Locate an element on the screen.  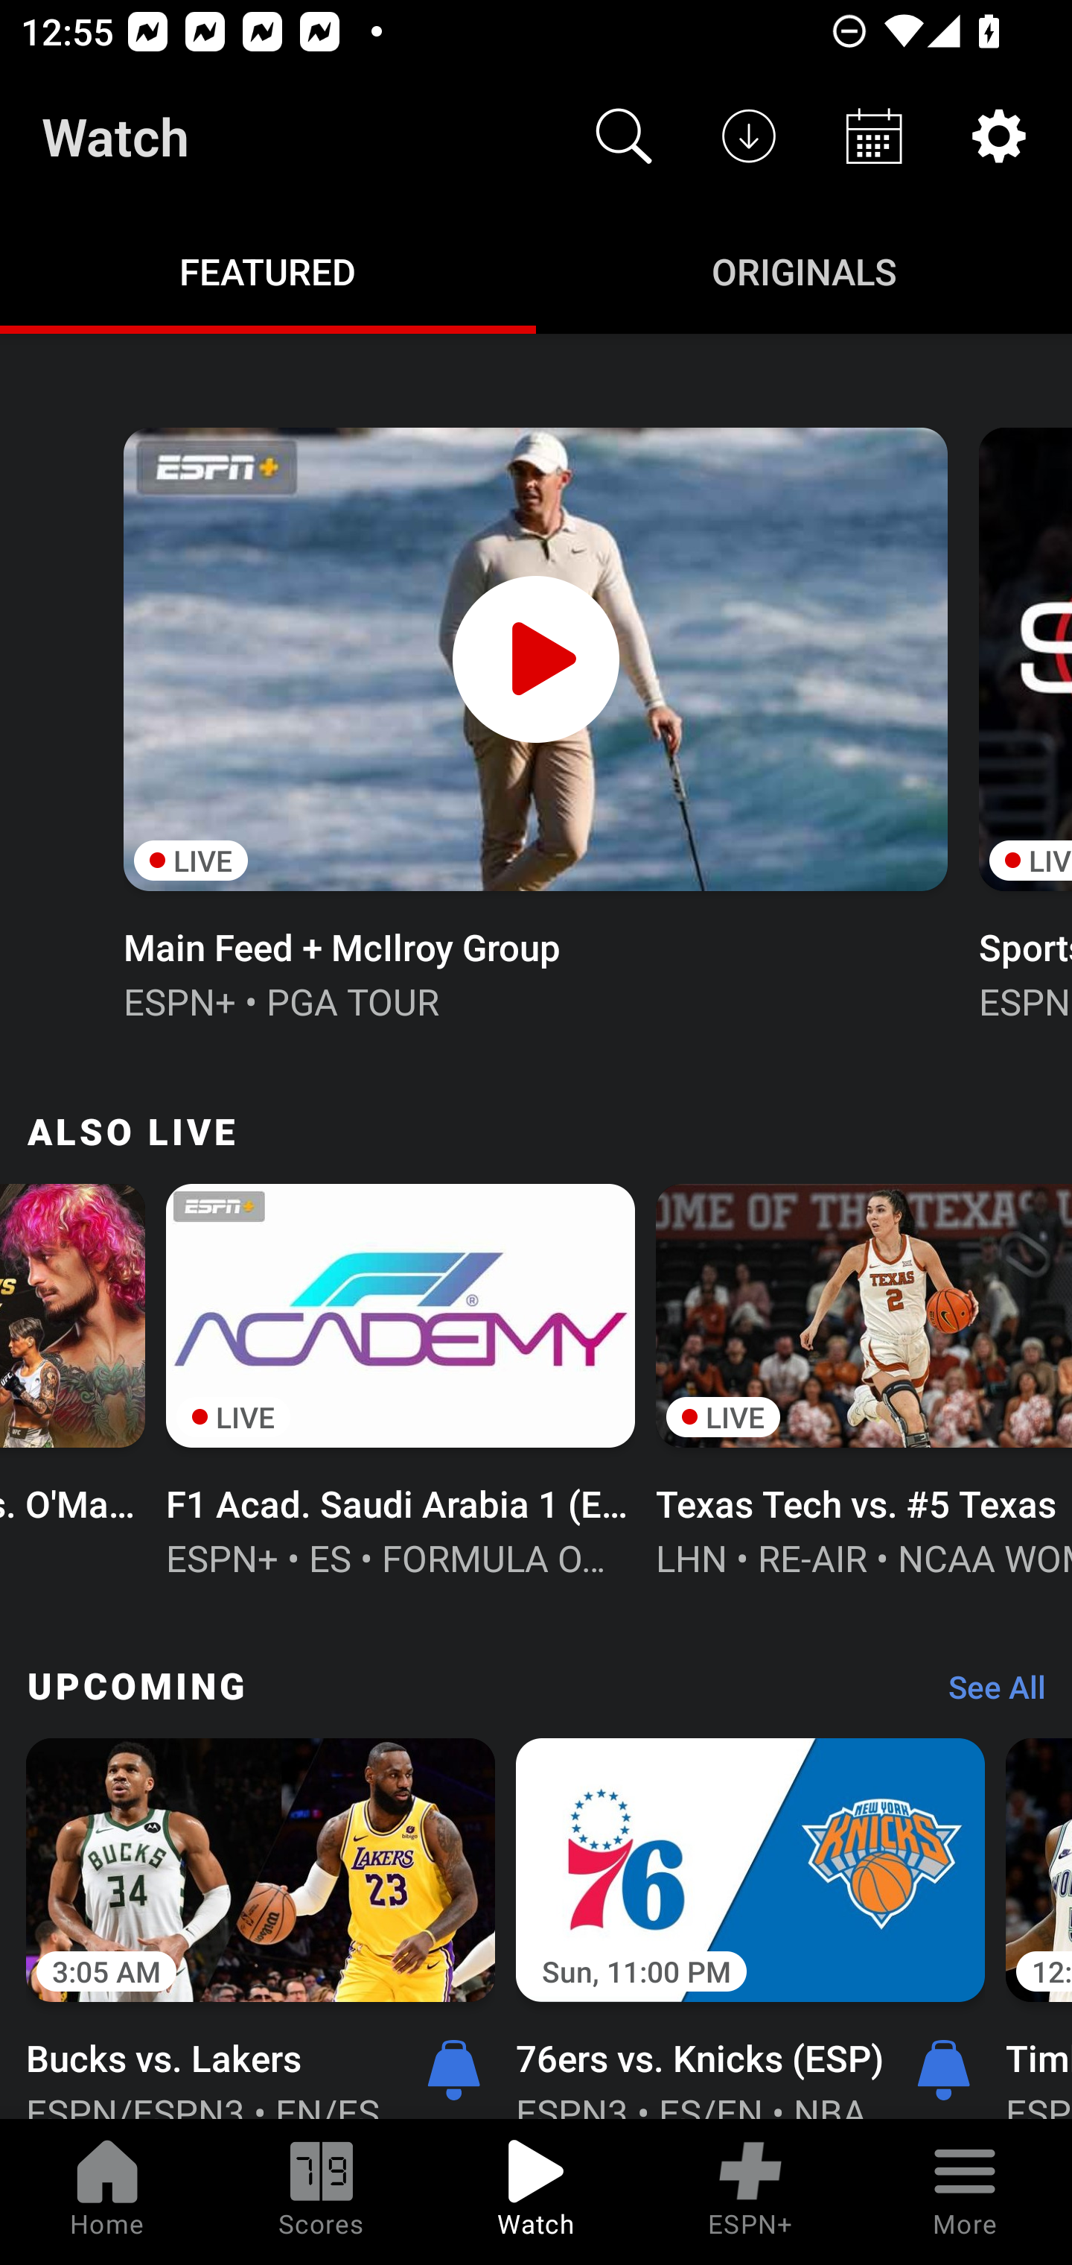
 LIVE Main Feed + McIlroy Group ESPN+ • PGA TOUR is located at coordinates (535, 721).